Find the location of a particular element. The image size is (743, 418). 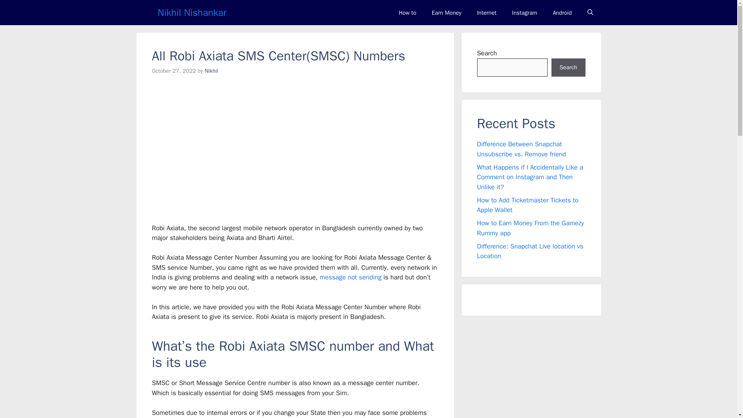

Difference Between Snapchat Unsubscribe vs. Remove friend is located at coordinates (521, 149).